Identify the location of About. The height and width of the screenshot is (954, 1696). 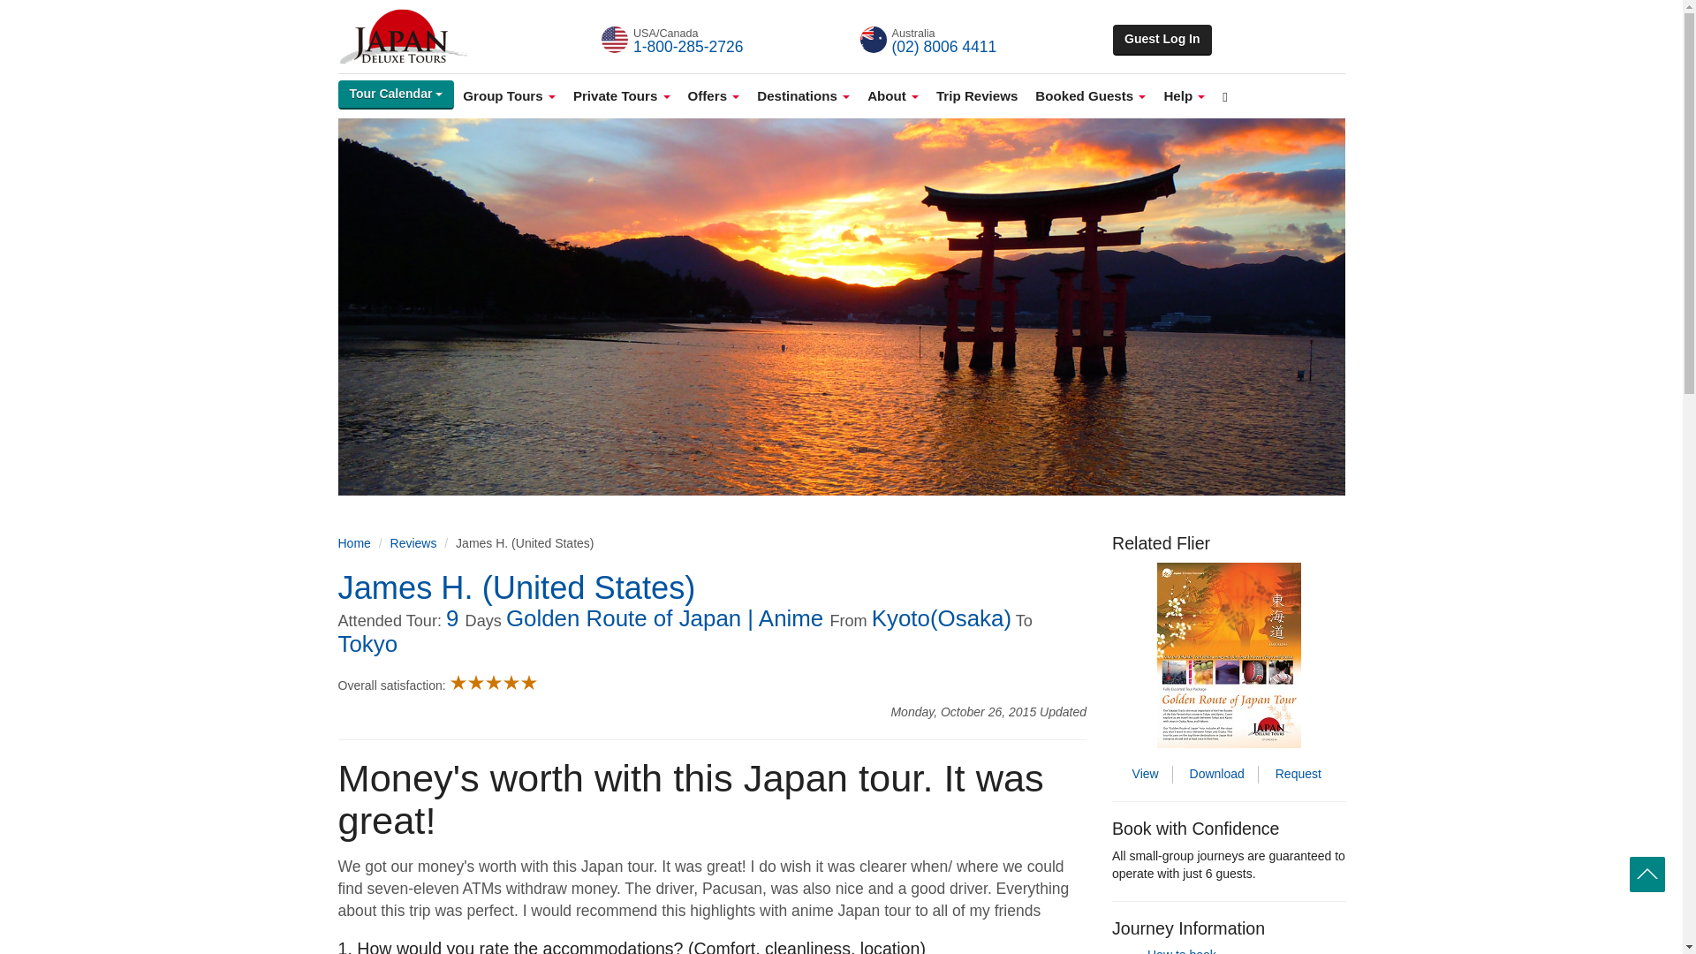
(892, 95).